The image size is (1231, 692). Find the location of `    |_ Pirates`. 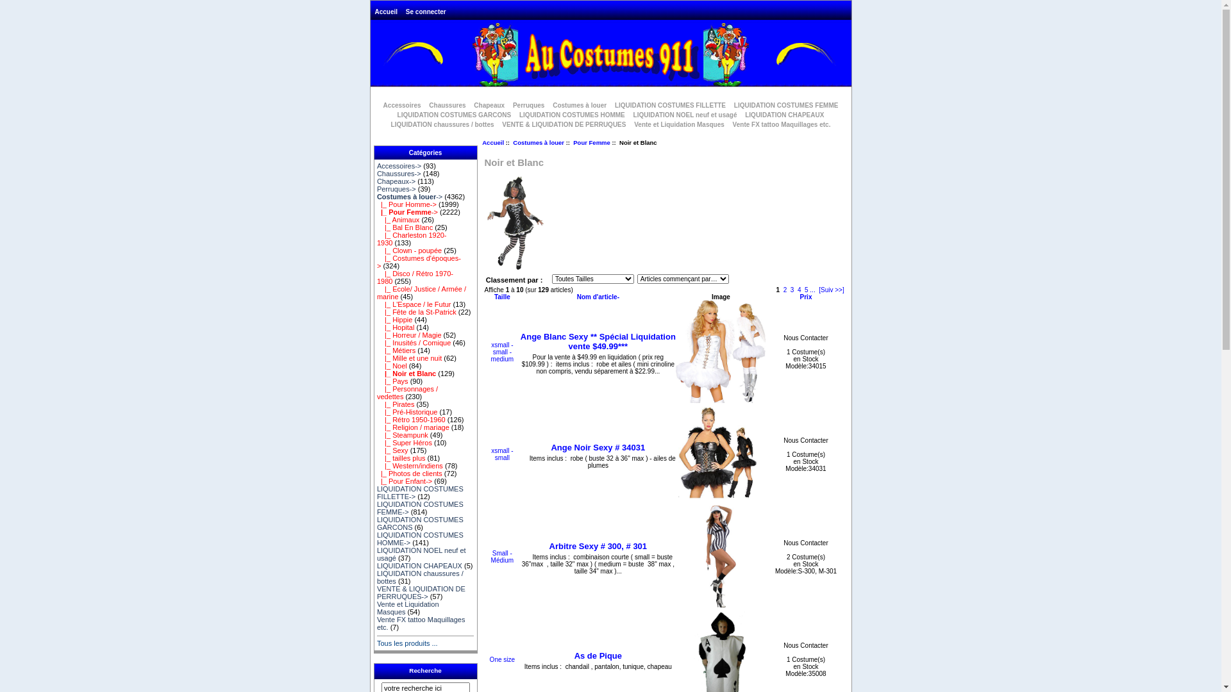

    |_ Pirates is located at coordinates (396, 404).